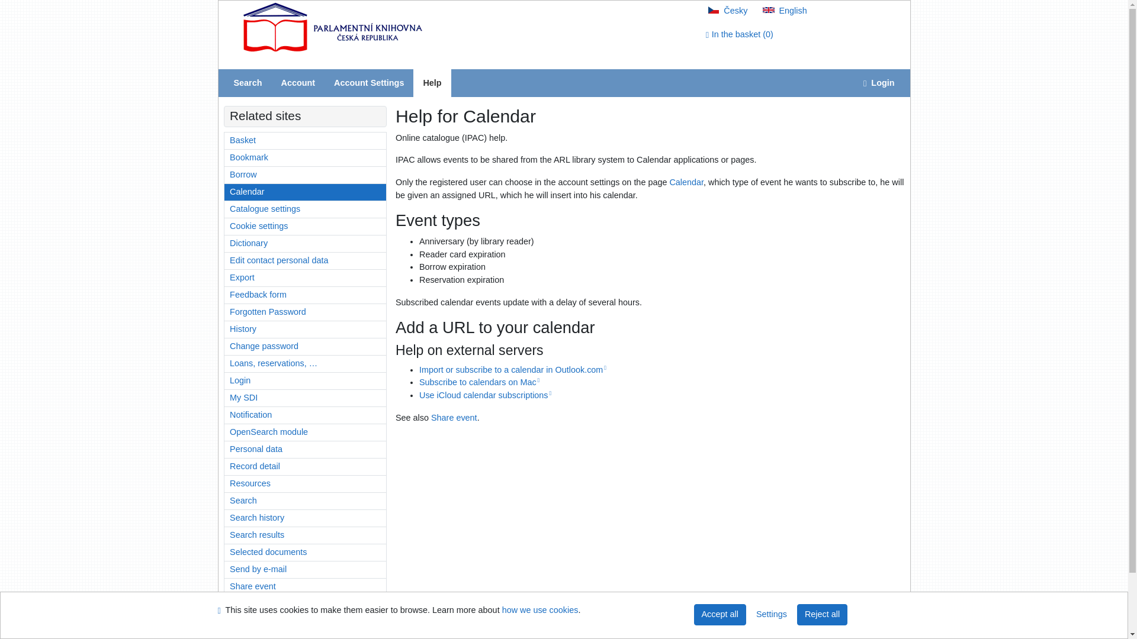  I want to click on Account, so click(297, 83).